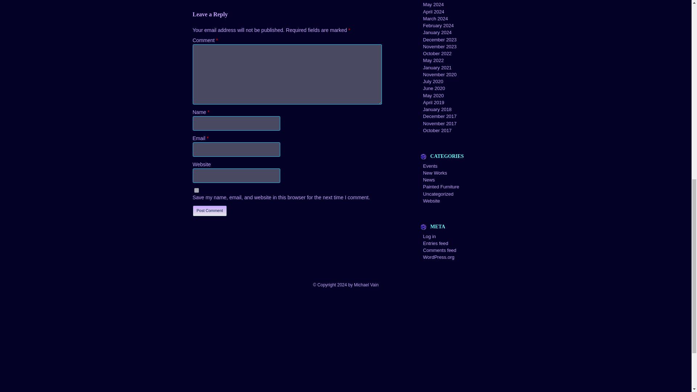 Image resolution: width=697 pixels, height=392 pixels. What do you see at coordinates (437, 68) in the screenshot?
I see `January 2021` at bounding box center [437, 68].